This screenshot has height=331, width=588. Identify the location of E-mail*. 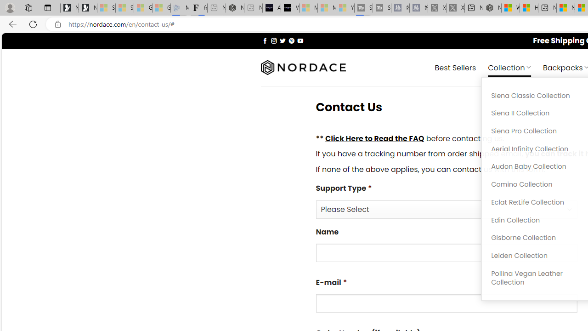
(447, 303).